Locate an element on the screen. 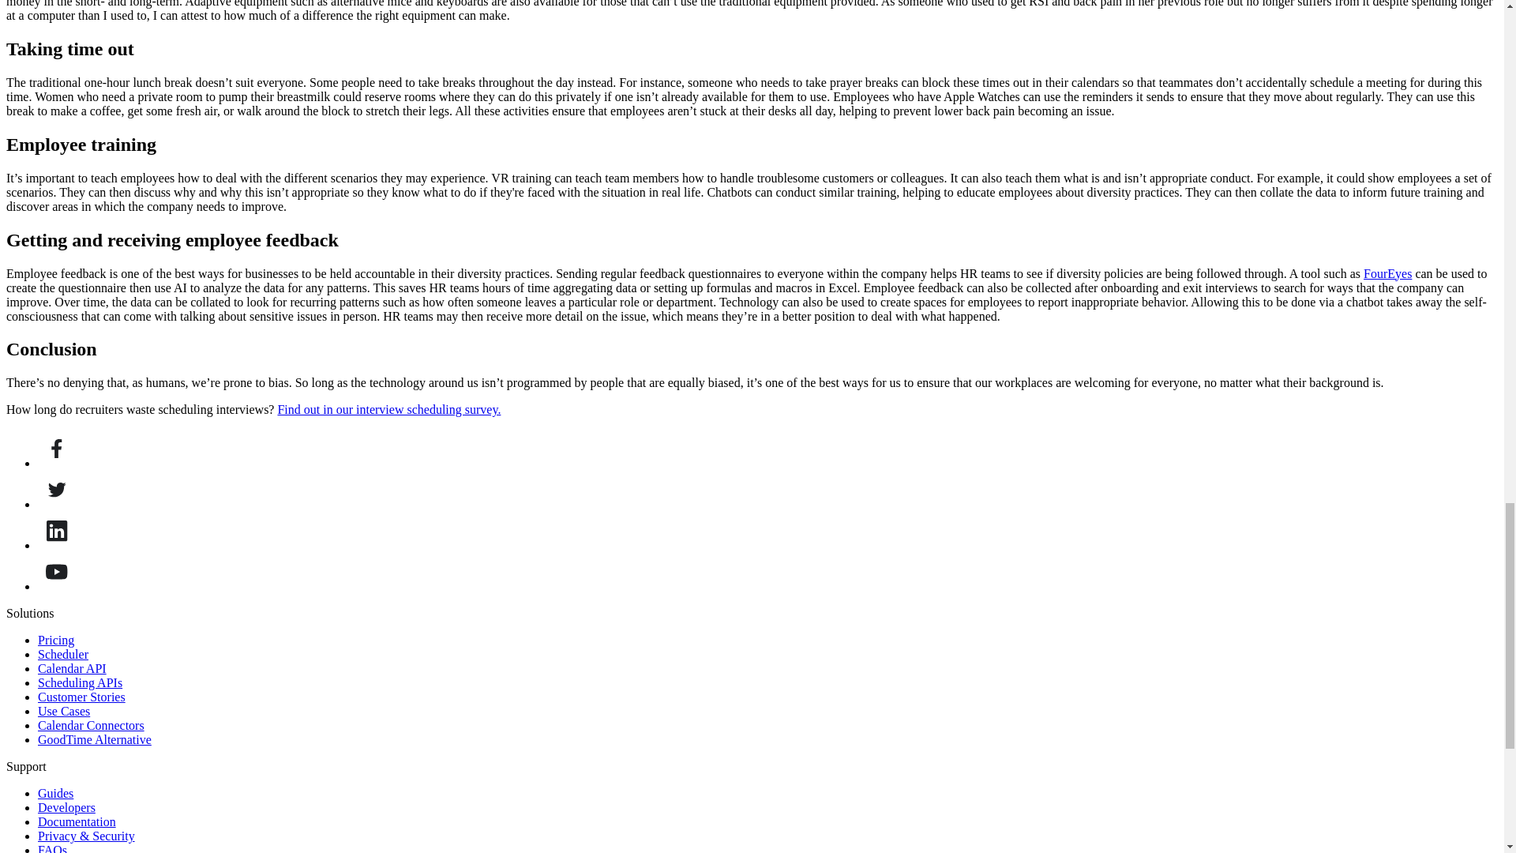 The height and width of the screenshot is (853, 1516). Find out in our interview scheduling survey. is located at coordinates (388, 409).